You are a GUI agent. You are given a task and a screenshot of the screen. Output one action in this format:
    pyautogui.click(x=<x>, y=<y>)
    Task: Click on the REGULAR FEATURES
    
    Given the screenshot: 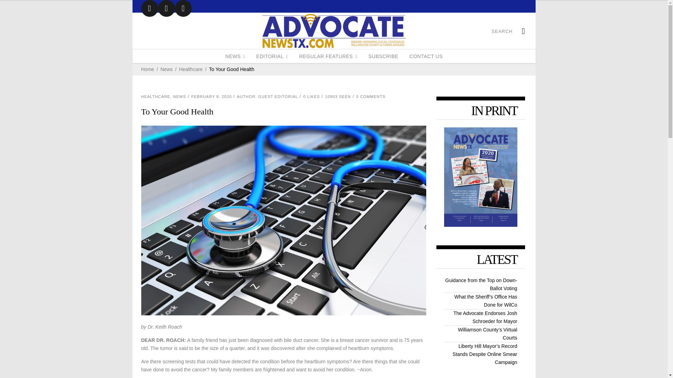 What is the action you would take?
    pyautogui.click(x=328, y=56)
    